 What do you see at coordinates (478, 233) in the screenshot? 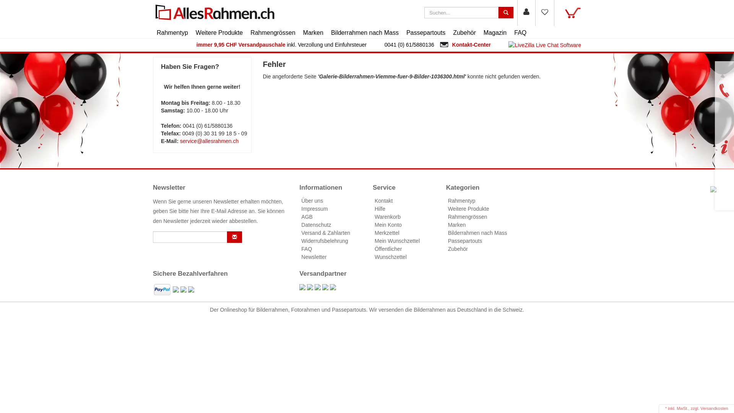
I see `Bilderrahmen nach Mass` at bounding box center [478, 233].